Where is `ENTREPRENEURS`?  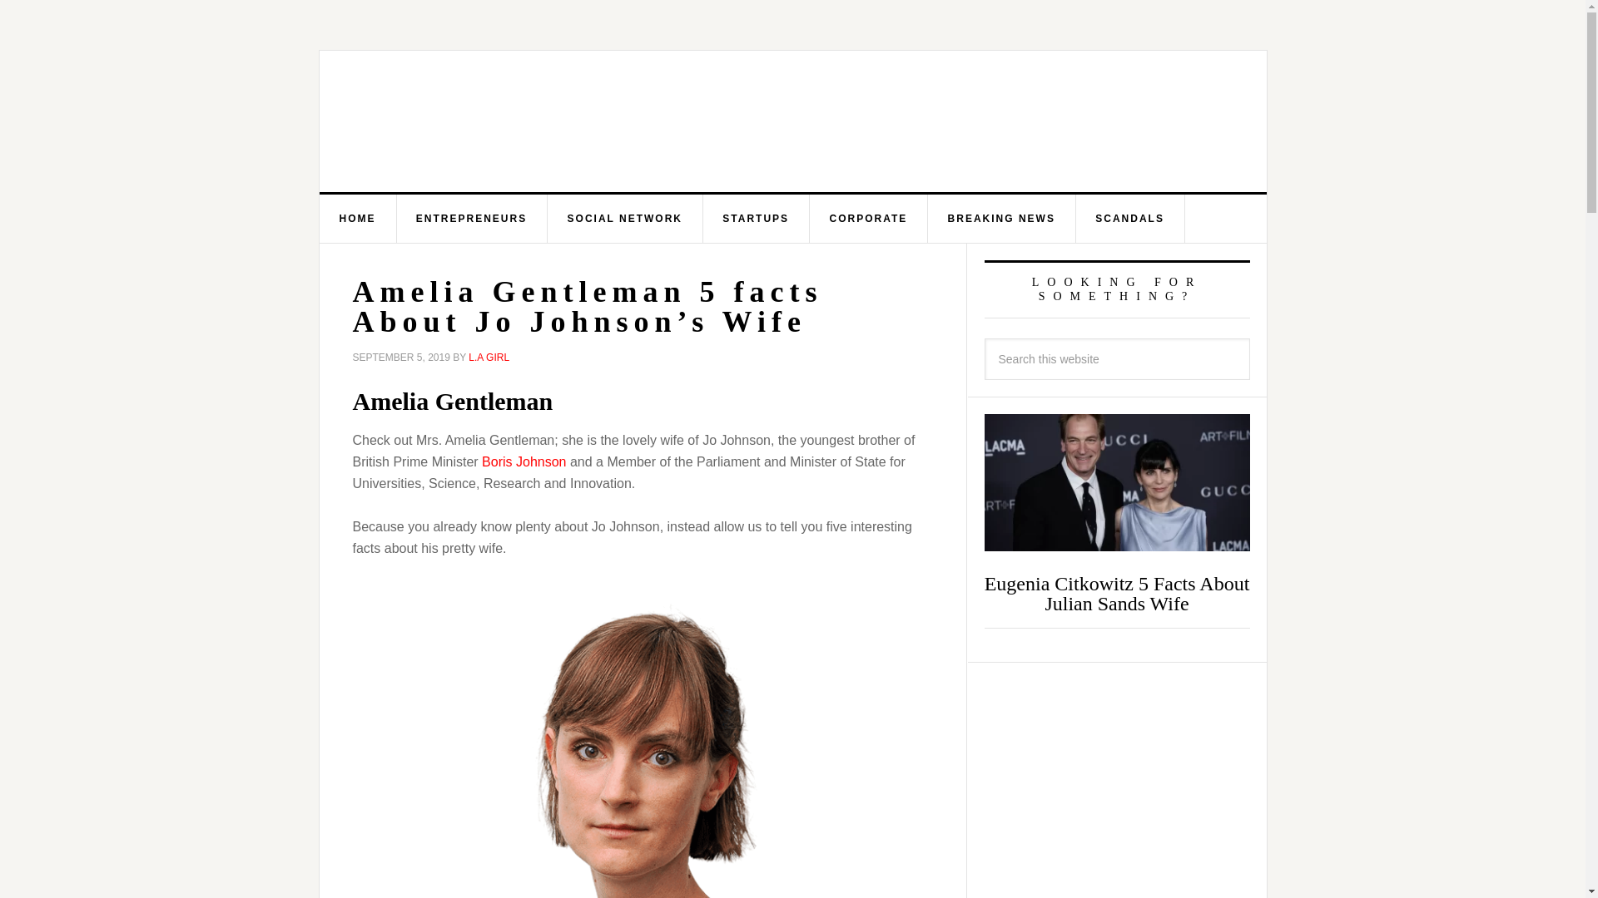
ENTREPRENEURS is located at coordinates (472, 218).